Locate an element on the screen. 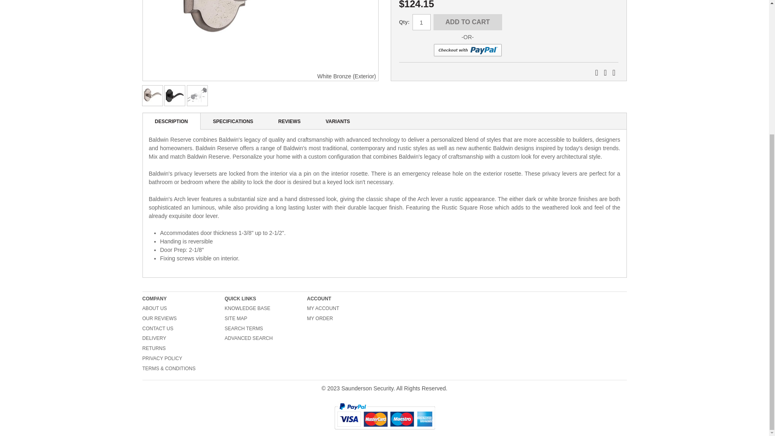 This screenshot has width=775, height=436. 1 is located at coordinates (421, 22).